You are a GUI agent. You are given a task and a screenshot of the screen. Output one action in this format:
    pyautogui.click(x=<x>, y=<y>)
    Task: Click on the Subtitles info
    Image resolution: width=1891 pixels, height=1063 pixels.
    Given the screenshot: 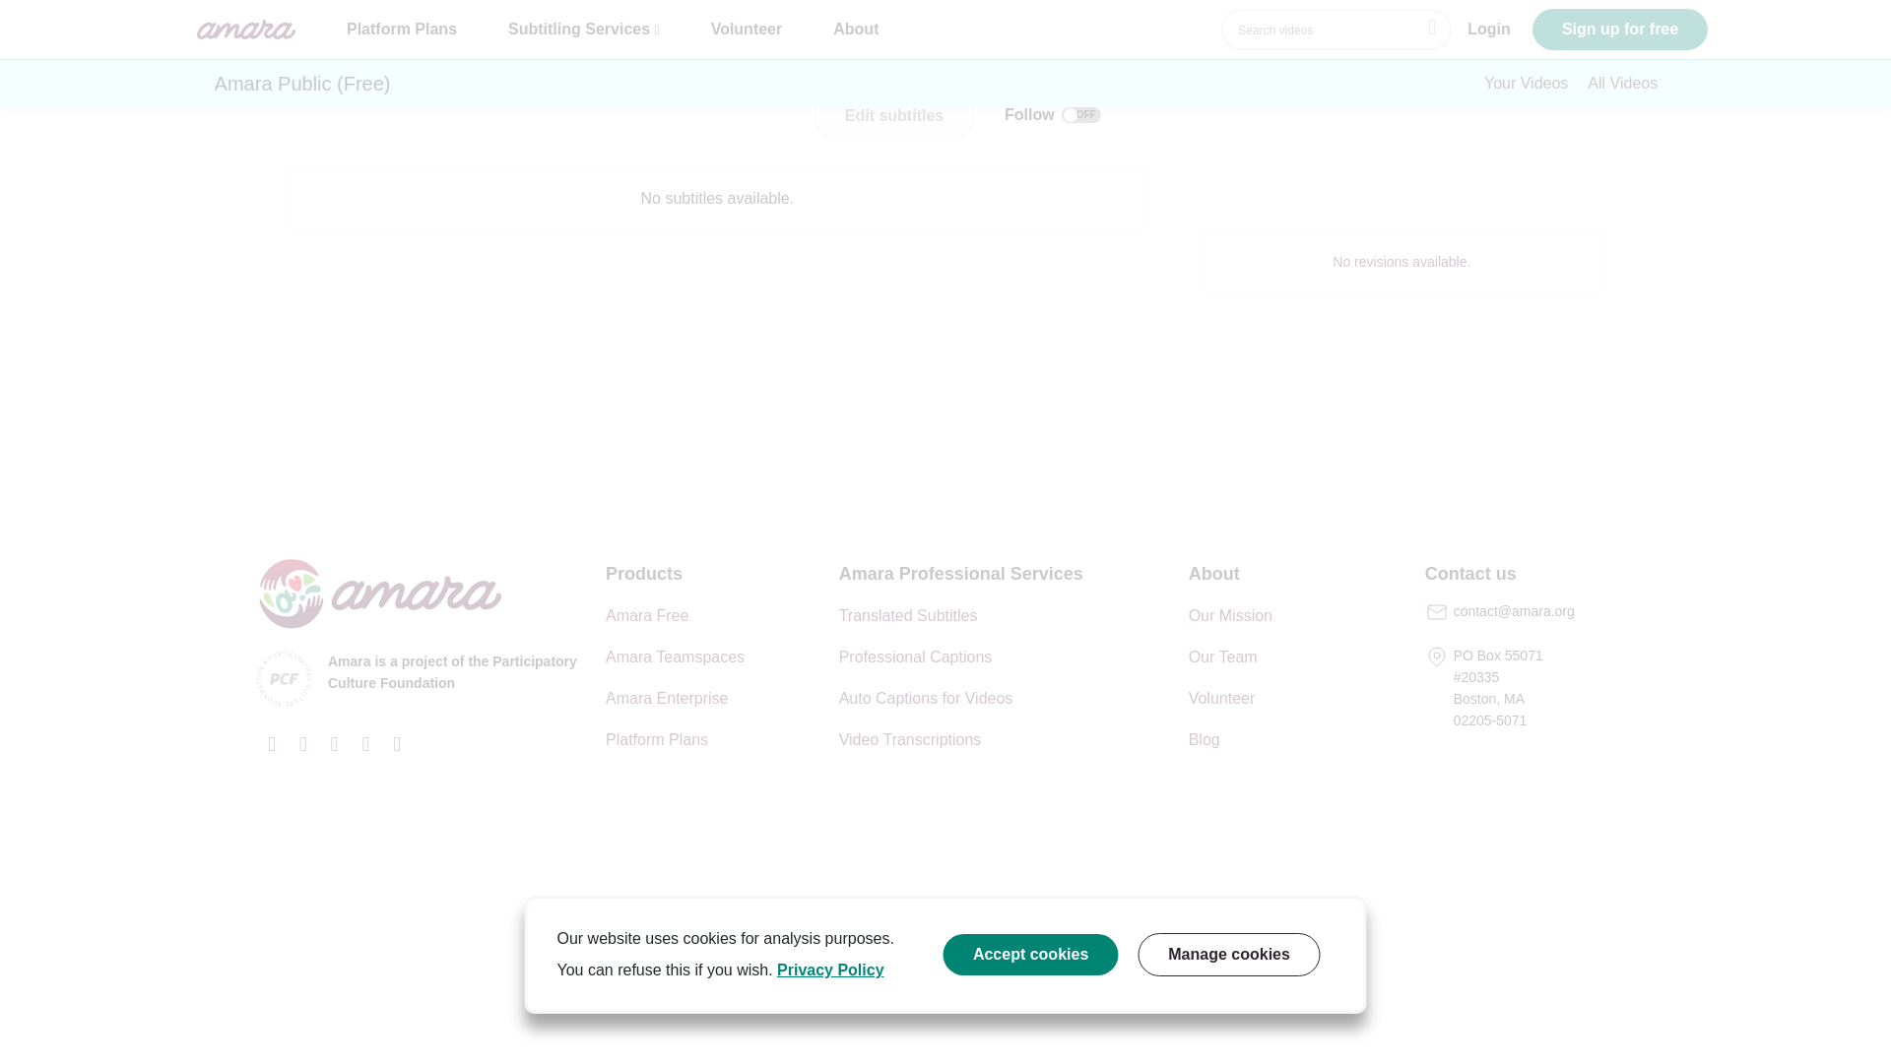 What is the action you would take?
    pyautogui.click(x=428, y=53)
    